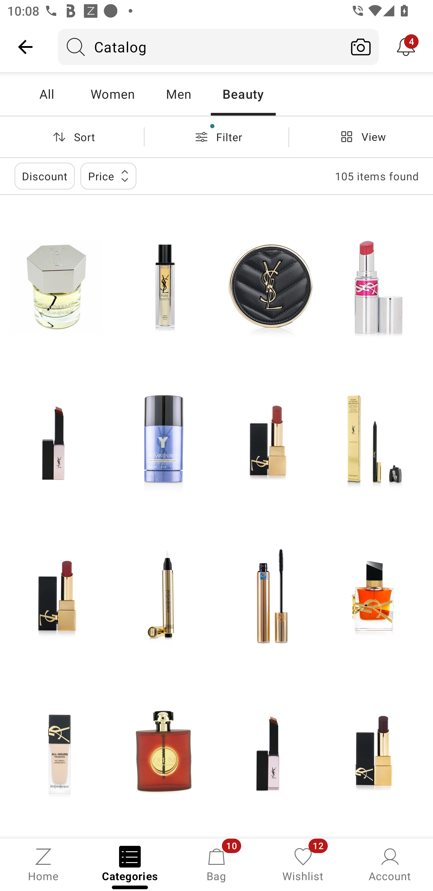 Image resolution: width=433 pixels, height=891 pixels. I want to click on Bag, 10 new notifications Bag, so click(216, 864).